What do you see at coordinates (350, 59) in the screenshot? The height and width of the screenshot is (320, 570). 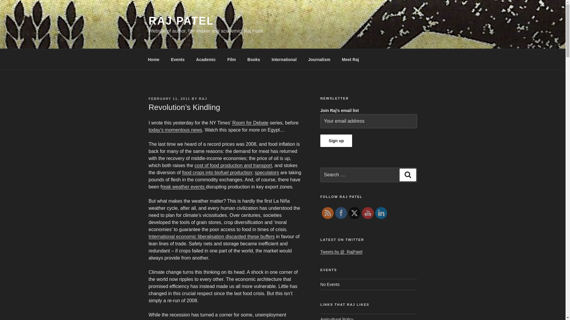 I see `Meet Raj` at bounding box center [350, 59].